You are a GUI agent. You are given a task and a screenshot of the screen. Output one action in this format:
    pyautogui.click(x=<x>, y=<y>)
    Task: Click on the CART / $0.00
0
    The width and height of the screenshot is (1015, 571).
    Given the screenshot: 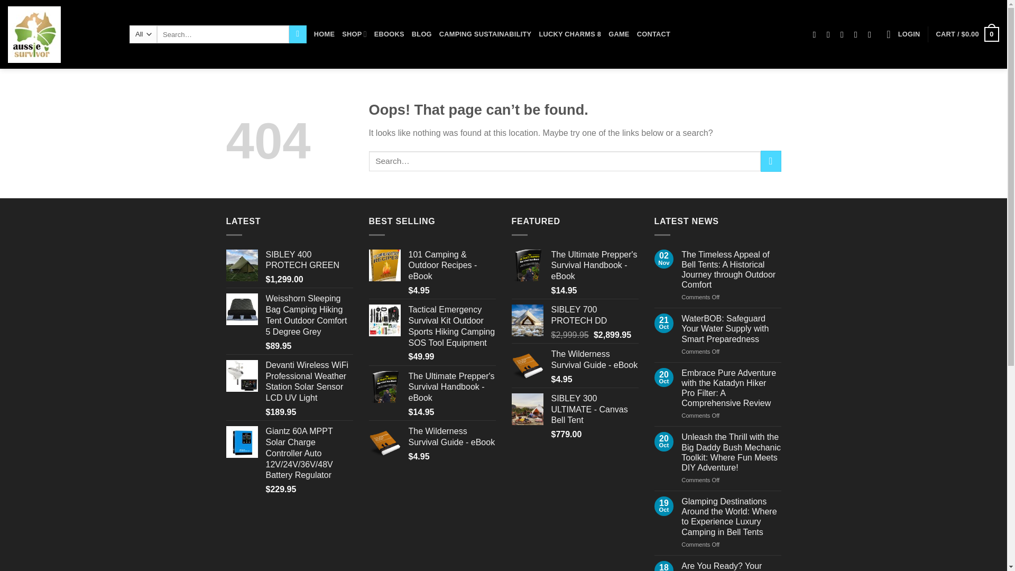 What is the action you would take?
    pyautogui.click(x=967, y=34)
    